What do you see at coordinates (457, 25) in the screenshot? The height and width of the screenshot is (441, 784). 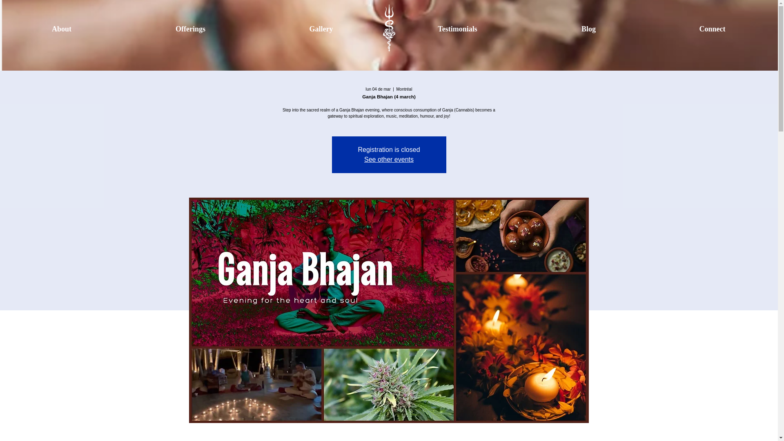 I see `Testimonials` at bounding box center [457, 25].